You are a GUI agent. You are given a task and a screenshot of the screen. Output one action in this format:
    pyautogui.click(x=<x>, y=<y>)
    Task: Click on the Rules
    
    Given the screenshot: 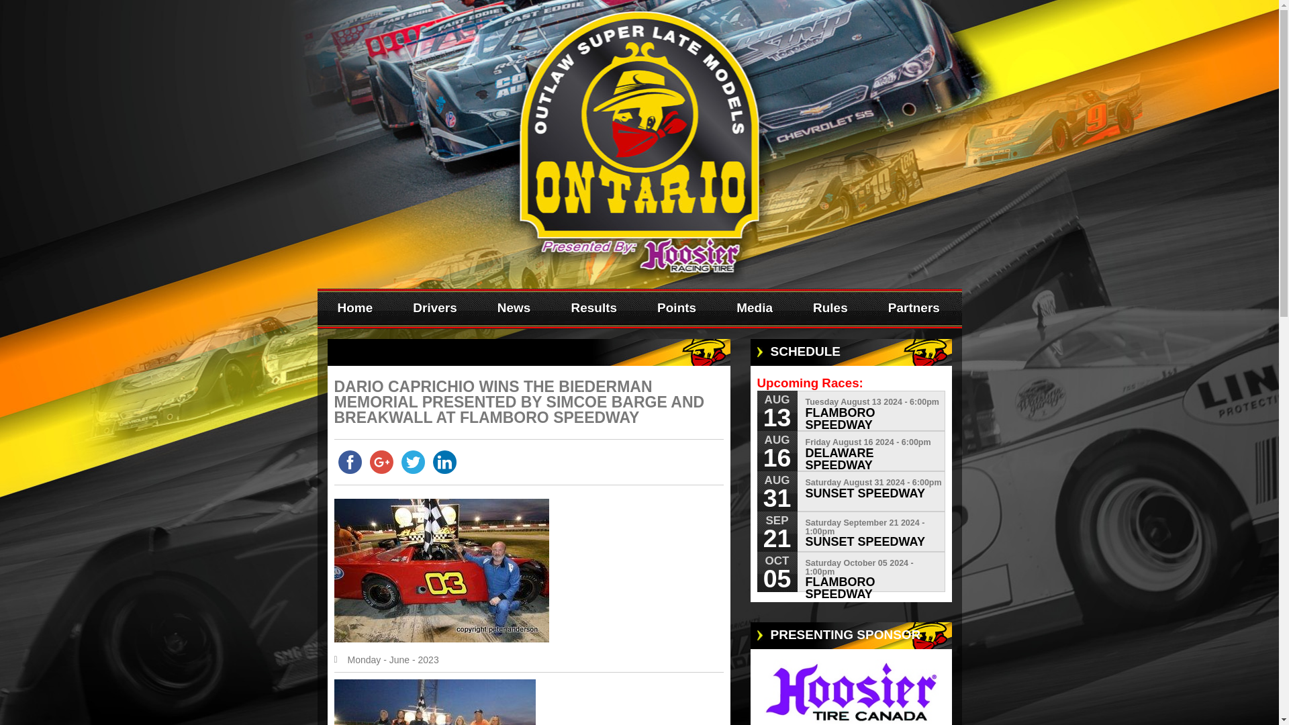 What is the action you would take?
    pyautogui.click(x=830, y=309)
    